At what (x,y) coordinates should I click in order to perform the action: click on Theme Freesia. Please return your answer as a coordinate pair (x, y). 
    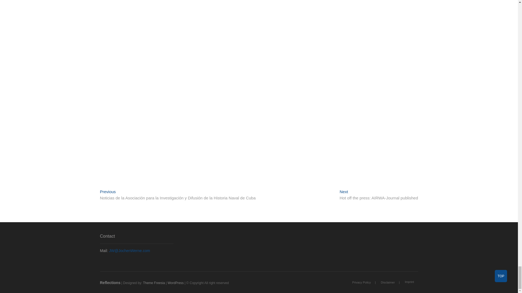
    Looking at the image, I should click on (154, 283).